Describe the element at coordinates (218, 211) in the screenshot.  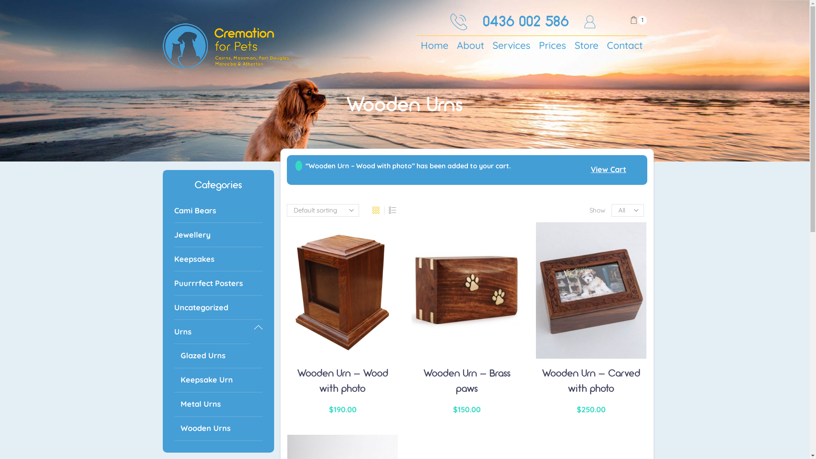
I see `Cami Bears` at that location.